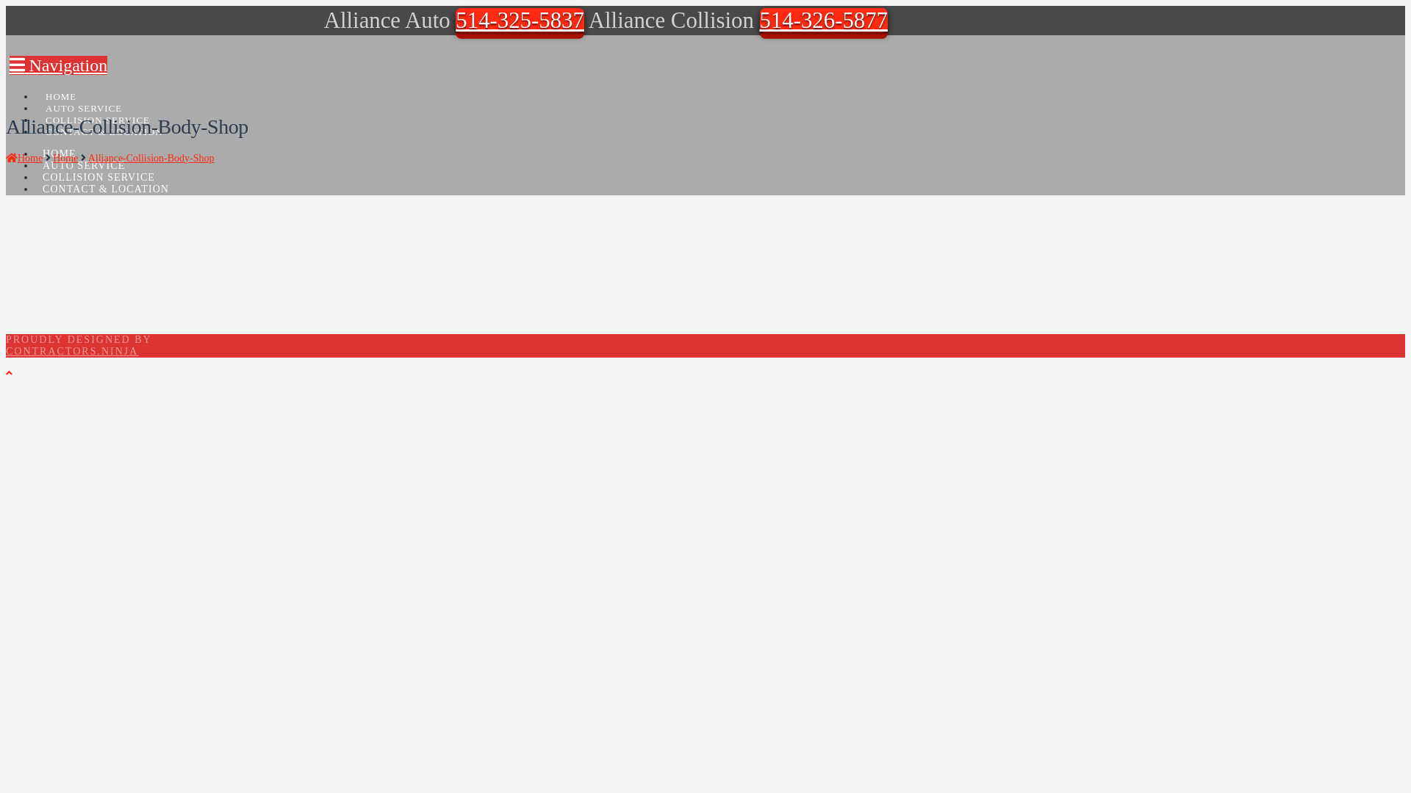 This screenshot has width=1411, height=793. Describe the element at coordinates (520, 21) in the screenshot. I see `514-325-5837` at that location.